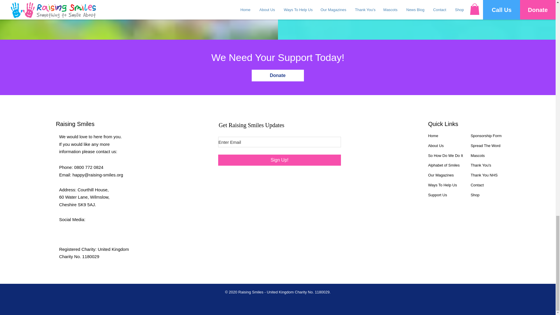  I want to click on Support Us, so click(437, 195).